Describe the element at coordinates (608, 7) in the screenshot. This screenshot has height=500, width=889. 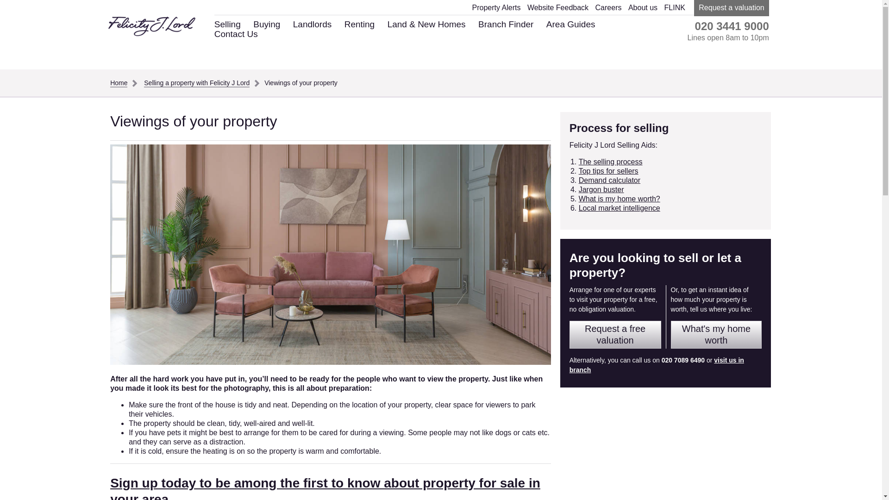
I see `Careers` at that location.